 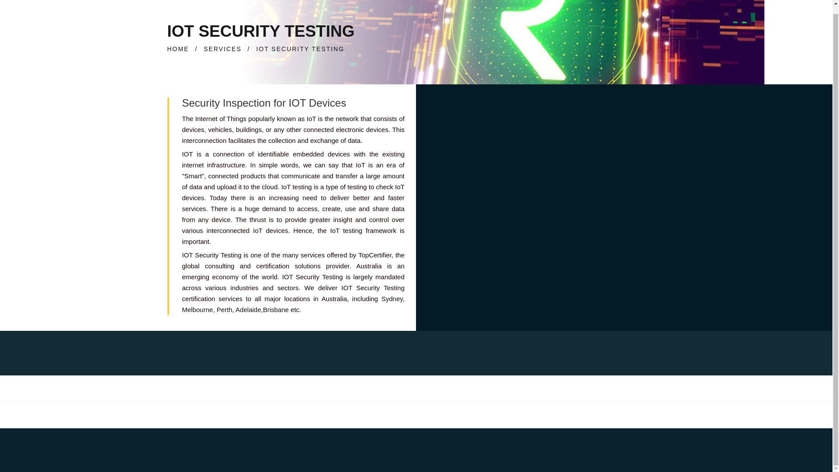 What do you see at coordinates (222, 49) in the screenshot?
I see `SERVICES` at bounding box center [222, 49].